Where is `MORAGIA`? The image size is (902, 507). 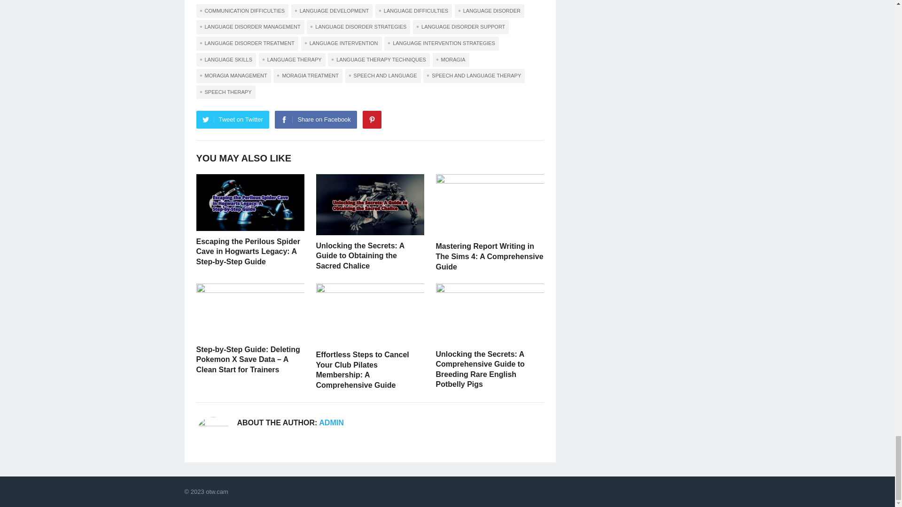
MORAGIA is located at coordinates (451, 60).